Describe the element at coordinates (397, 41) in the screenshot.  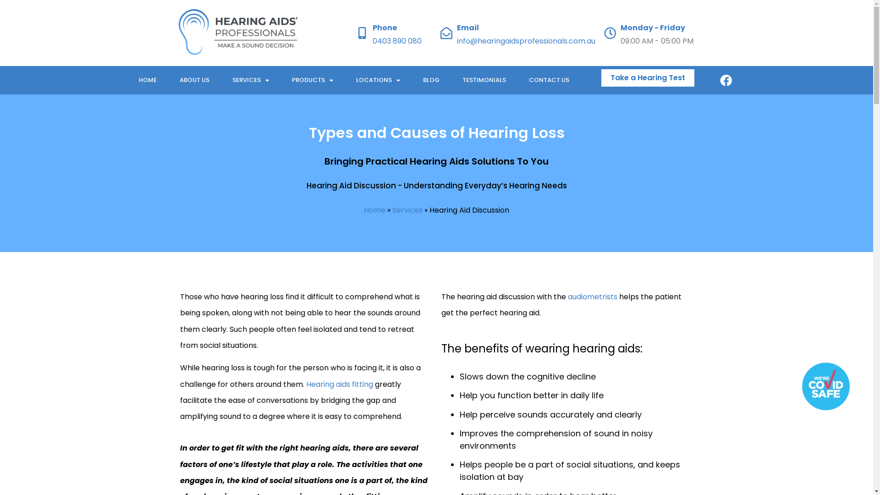
I see `0403 890 080` at that location.